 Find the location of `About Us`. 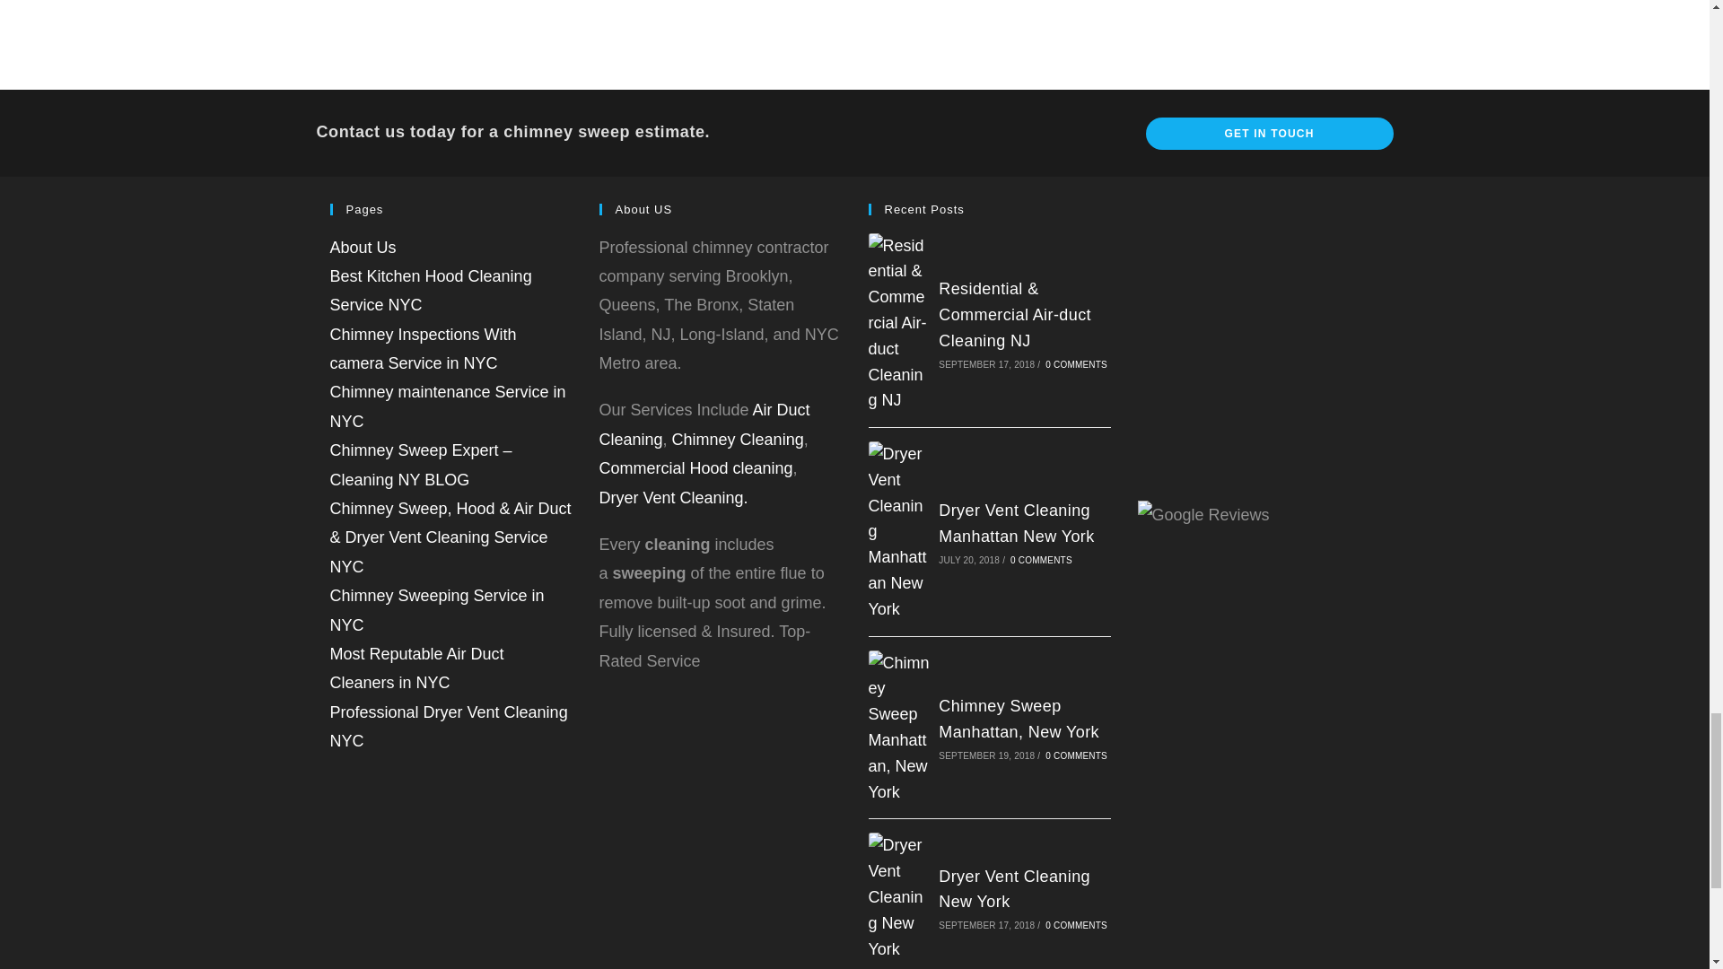

About Us is located at coordinates (363, 248).